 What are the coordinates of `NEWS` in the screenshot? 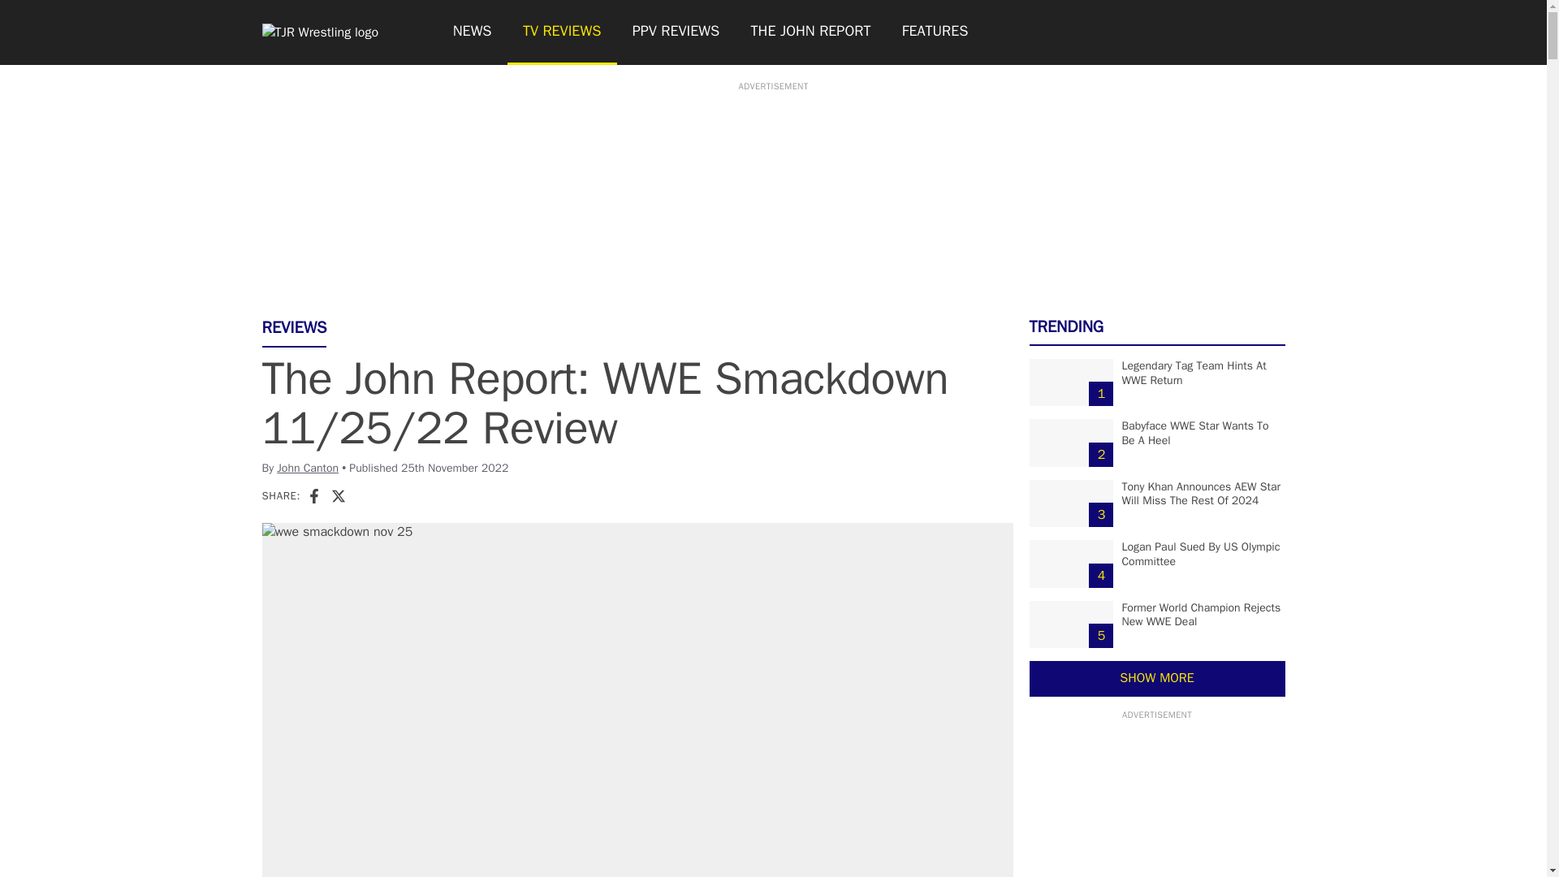 It's located at (471, 32).